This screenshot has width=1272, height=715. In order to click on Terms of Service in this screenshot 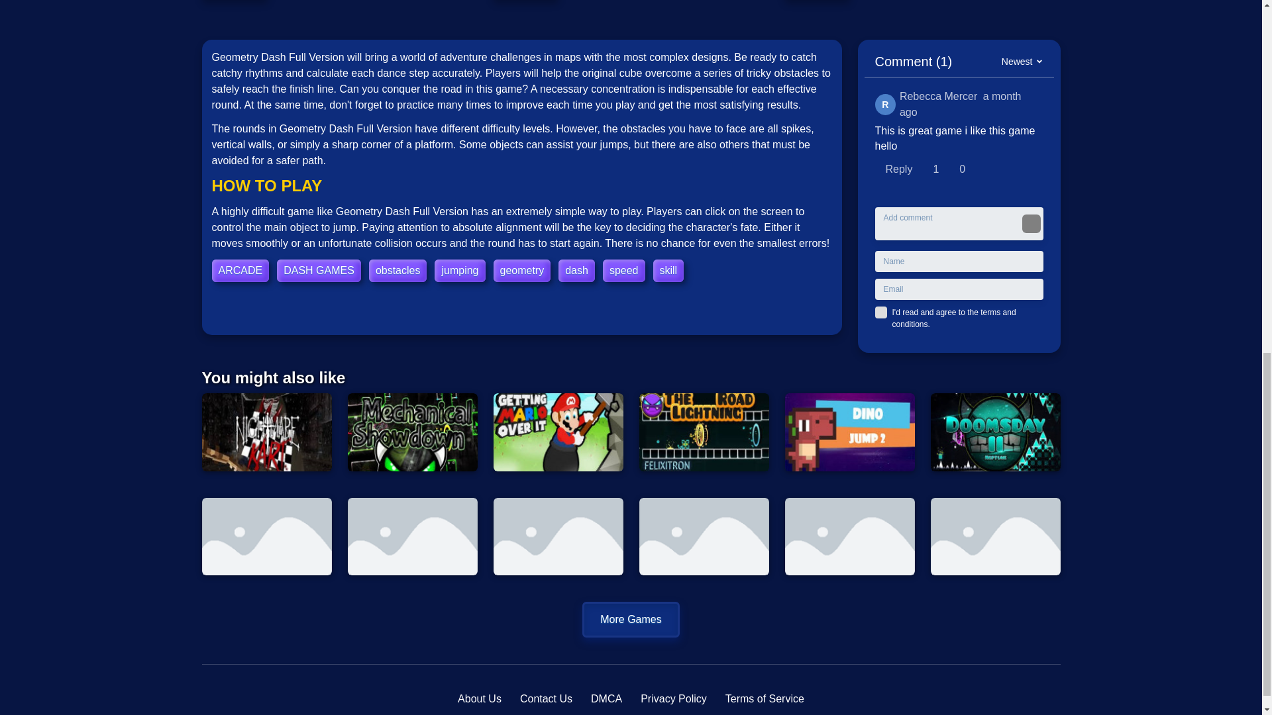, I will do `click(765, 699)`.